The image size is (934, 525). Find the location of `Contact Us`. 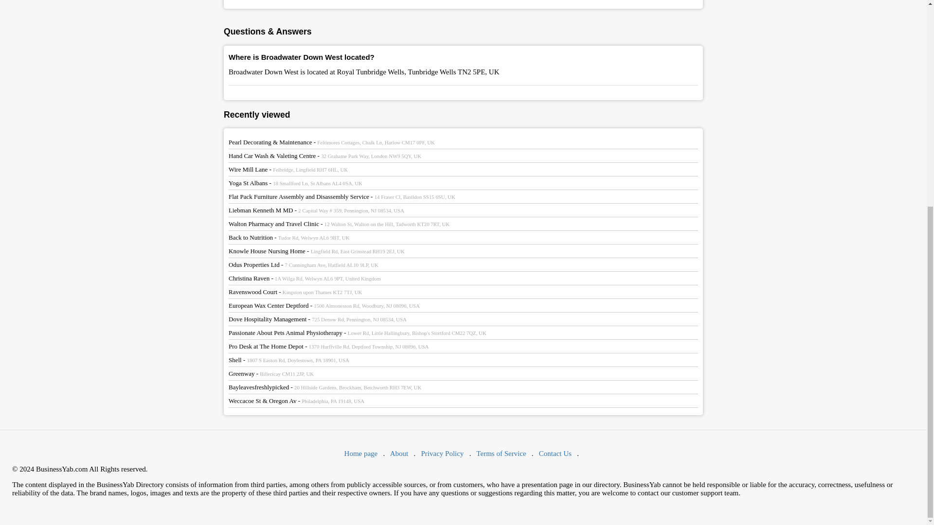

Contact Us is located at coordinates (555, 453).